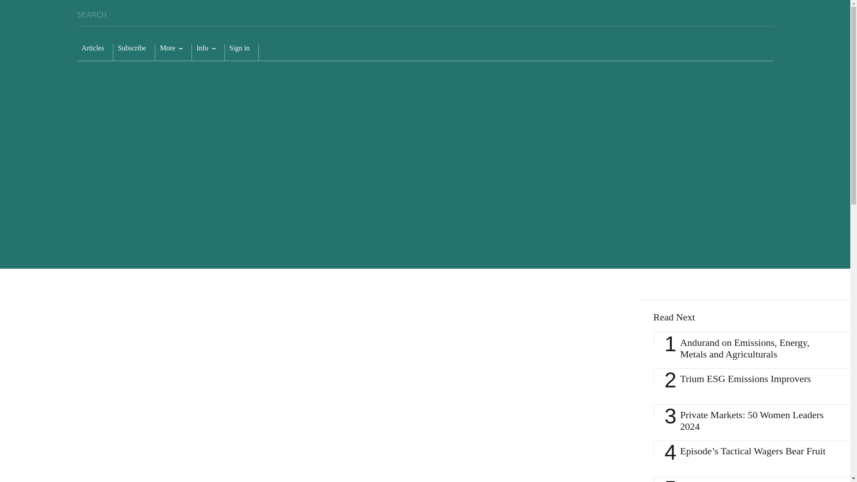 This screenshot has width=857, height=482. I want to click on Info, so click(208, 53).